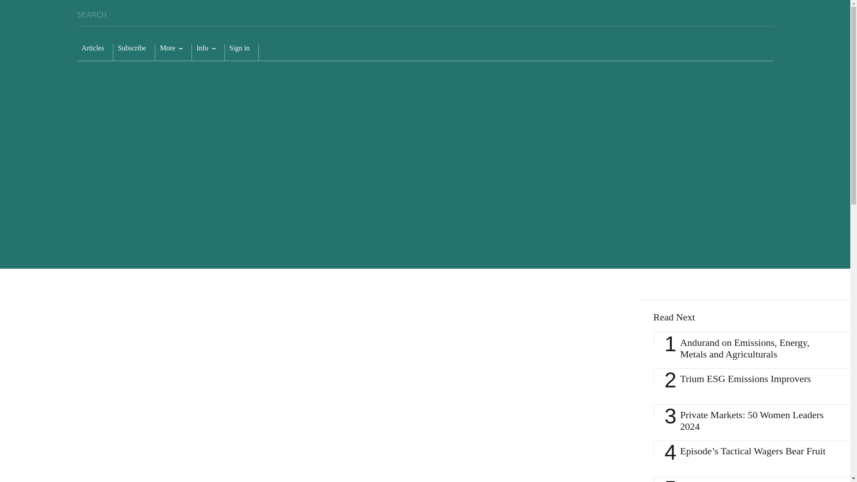 This screenshot has width=857, height=482. I want to click on Info, so click(208, 53).